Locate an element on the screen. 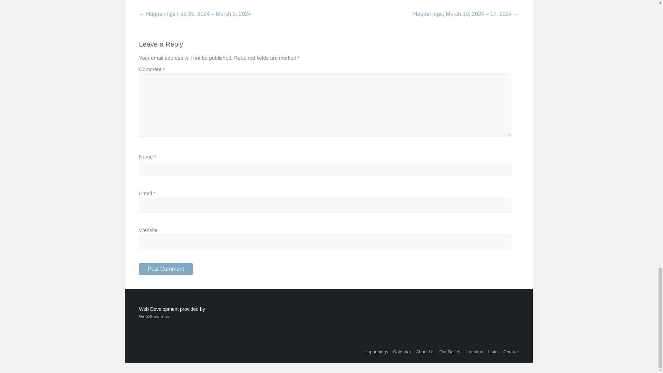 The image size is (663, 373). Post Comment is located at coordinates (166, 269).